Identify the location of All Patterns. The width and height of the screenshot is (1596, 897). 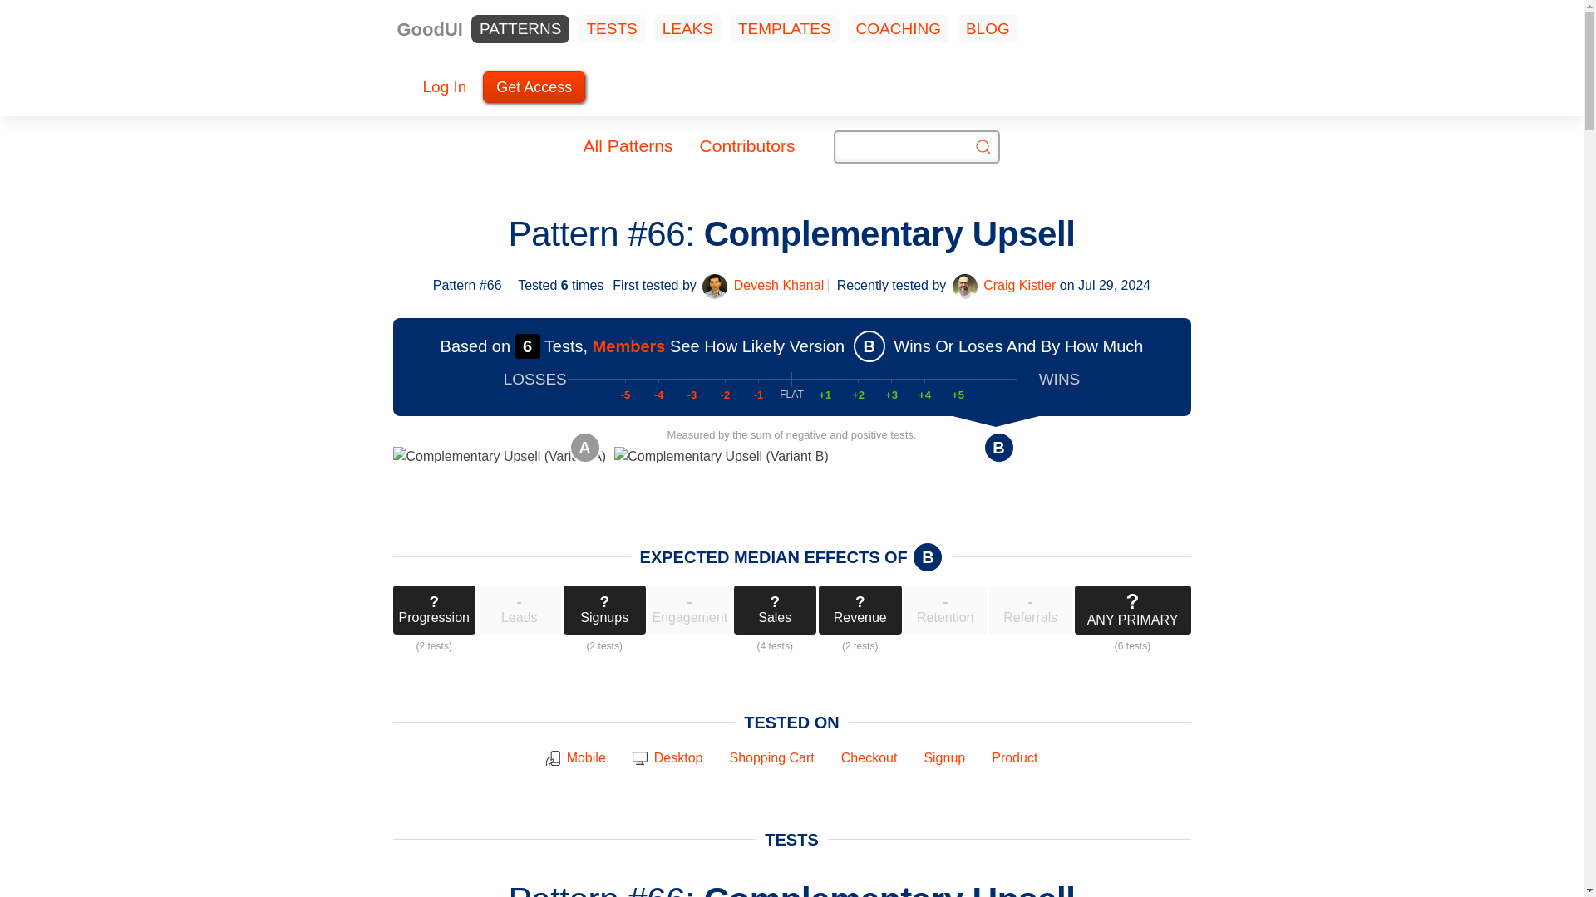
(628, 146).